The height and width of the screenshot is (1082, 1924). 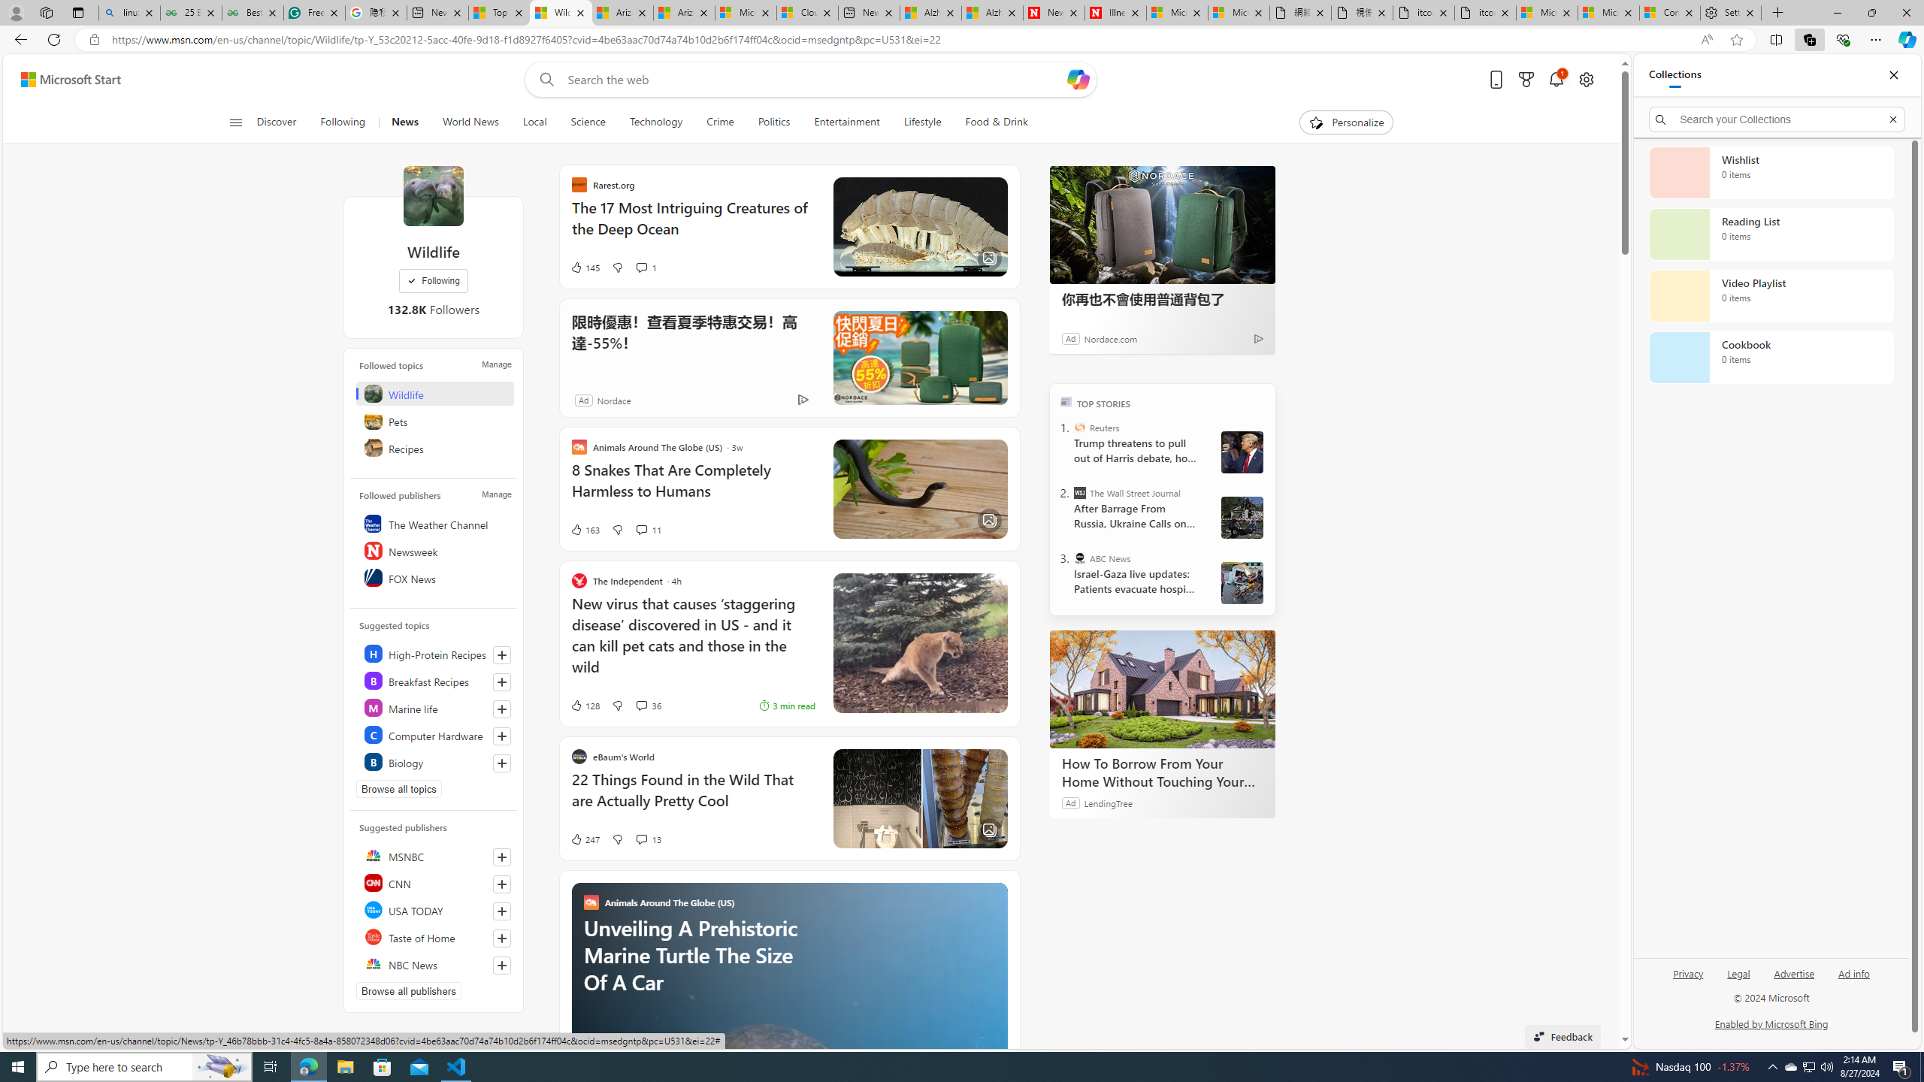 I want to click on Recipes, so click(x=434, y=448).